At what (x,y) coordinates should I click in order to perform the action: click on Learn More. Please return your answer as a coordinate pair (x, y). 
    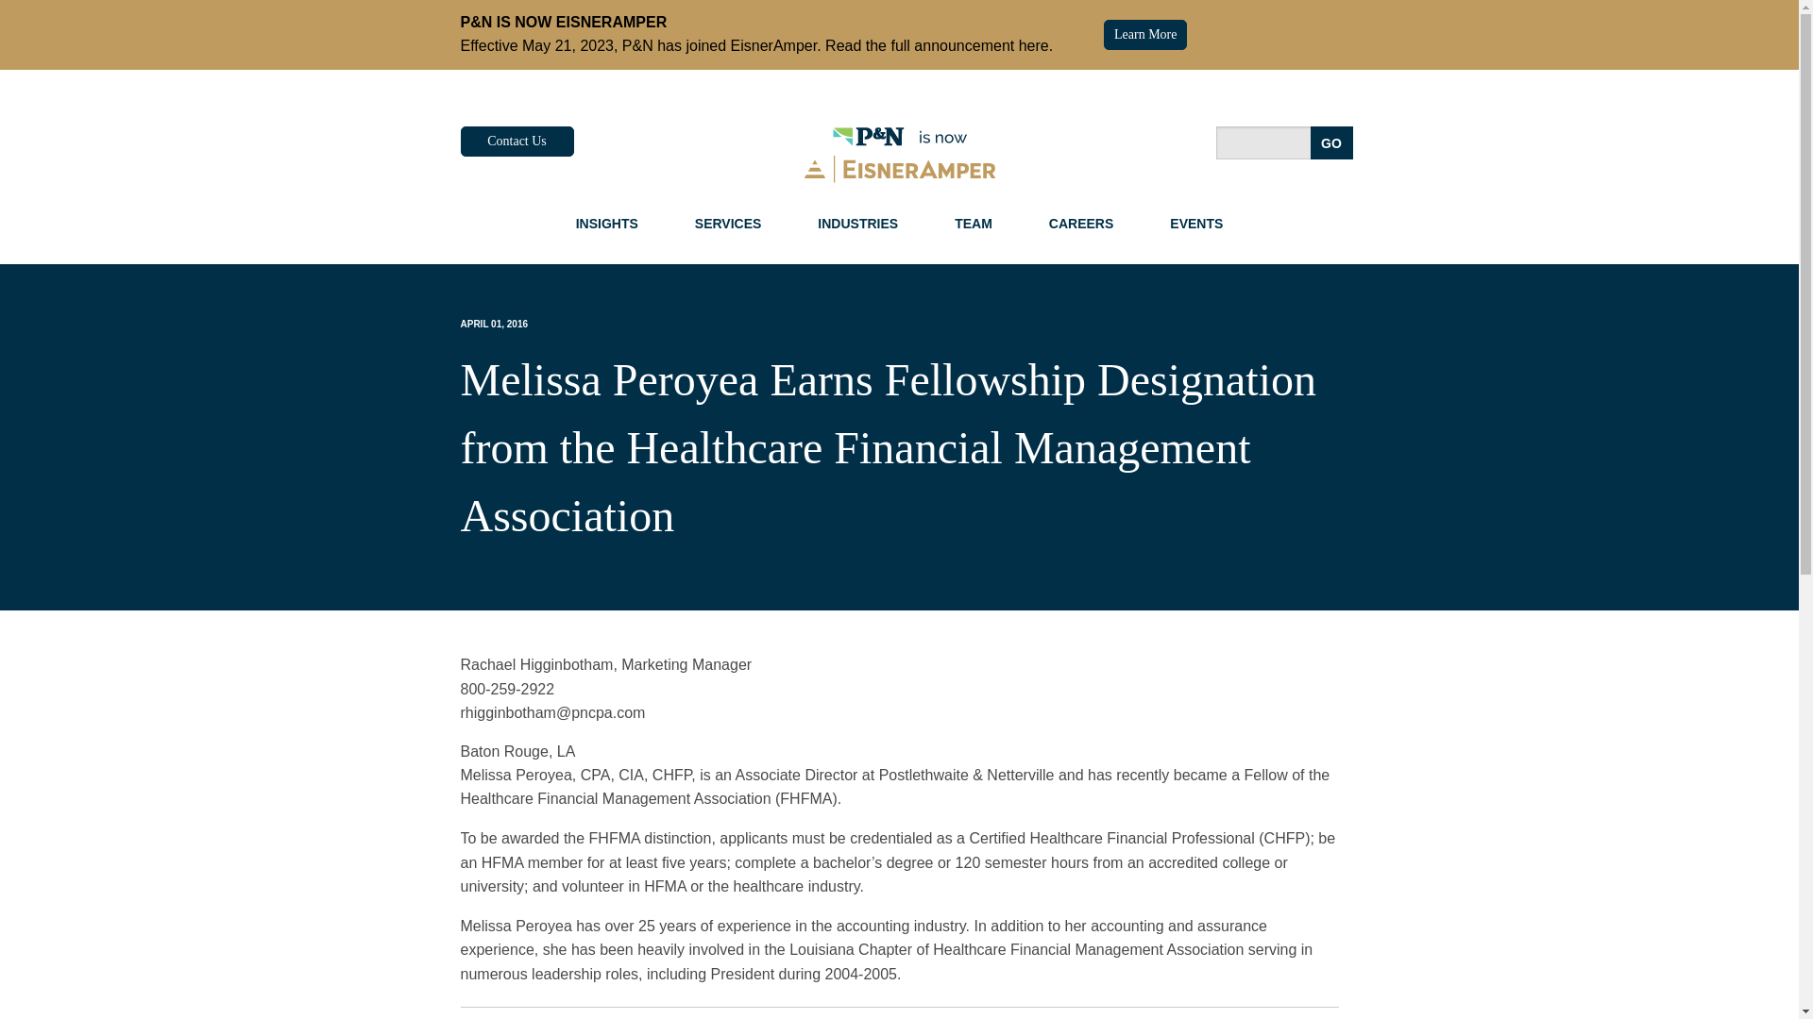
    Looking at the image, I should click on (1145, 34).